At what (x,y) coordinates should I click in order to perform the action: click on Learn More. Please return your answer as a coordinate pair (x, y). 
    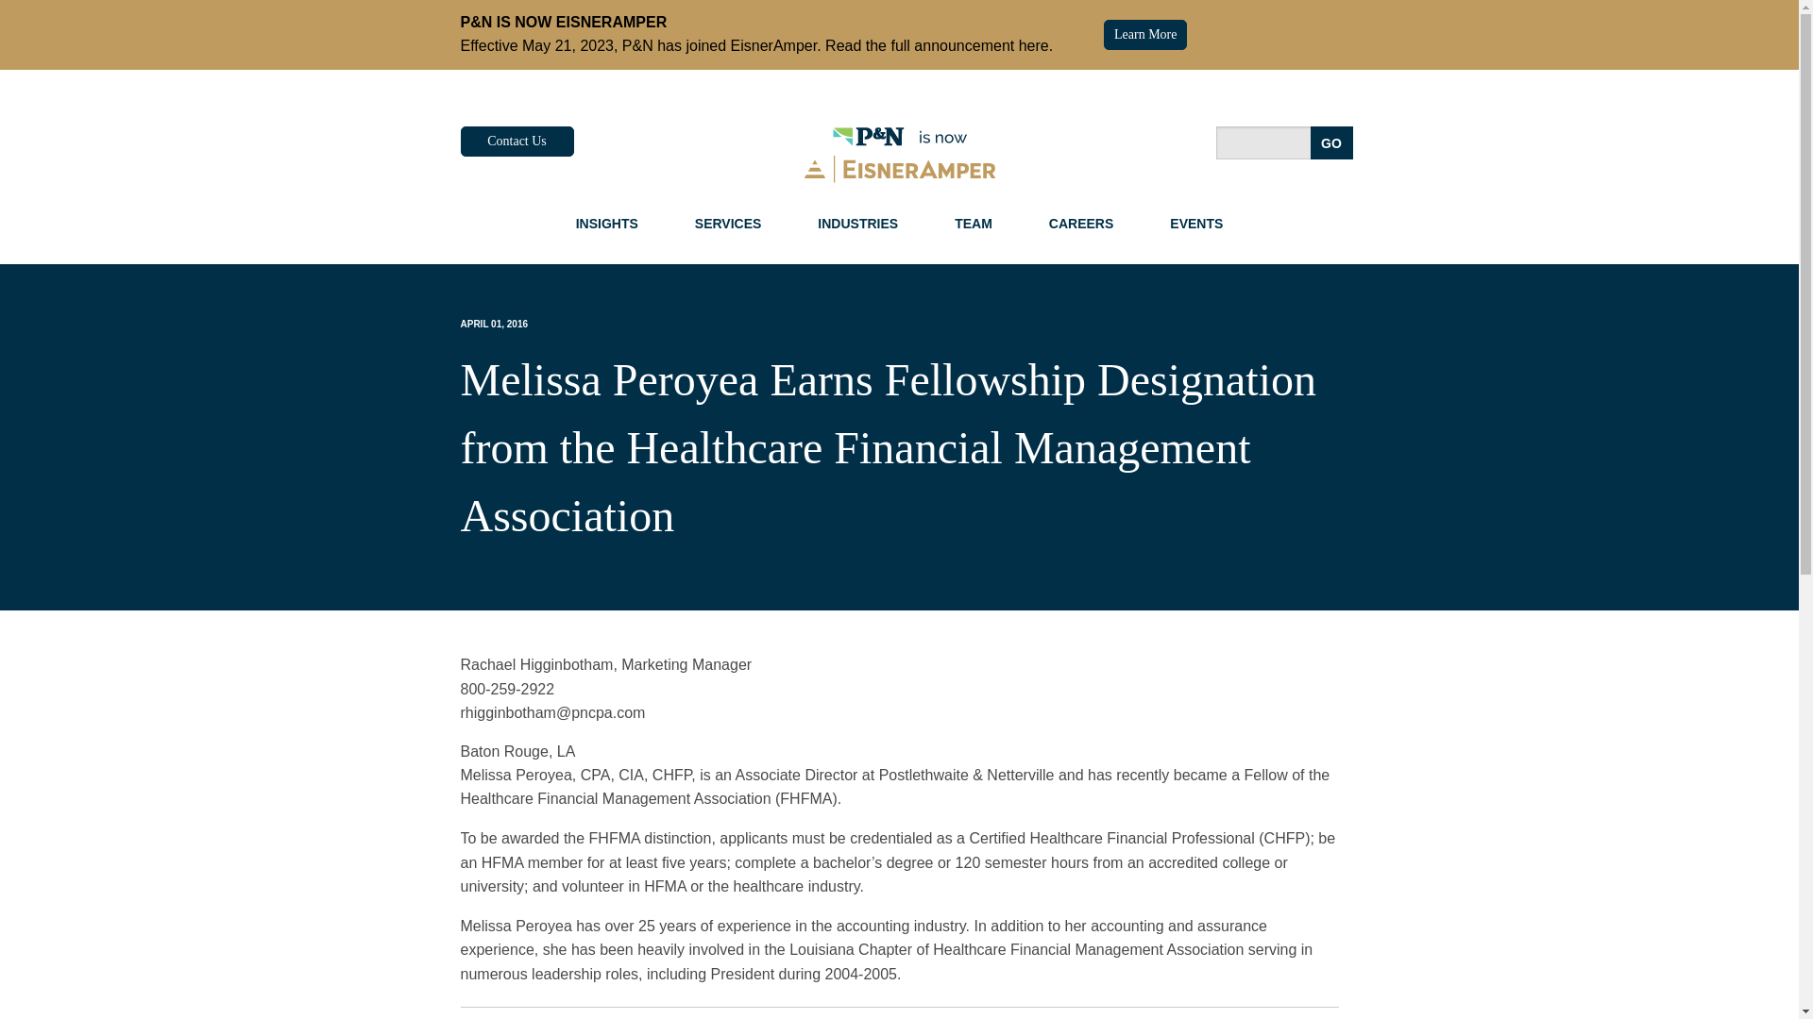
    Looking at the image, I should click on (1145, 34).